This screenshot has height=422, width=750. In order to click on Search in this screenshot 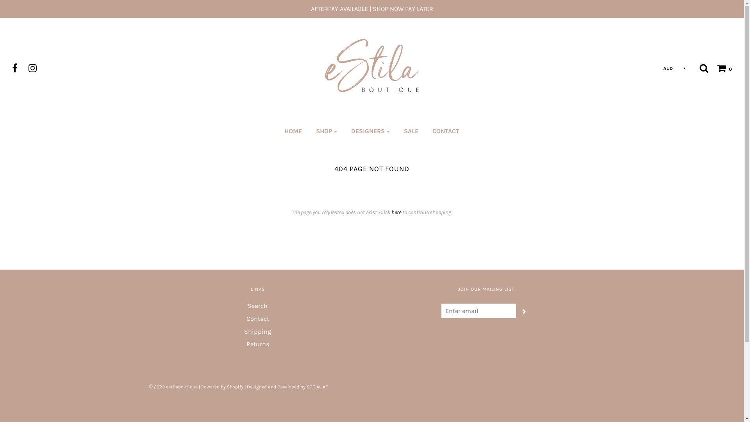, I will do `click(258, 307)`.